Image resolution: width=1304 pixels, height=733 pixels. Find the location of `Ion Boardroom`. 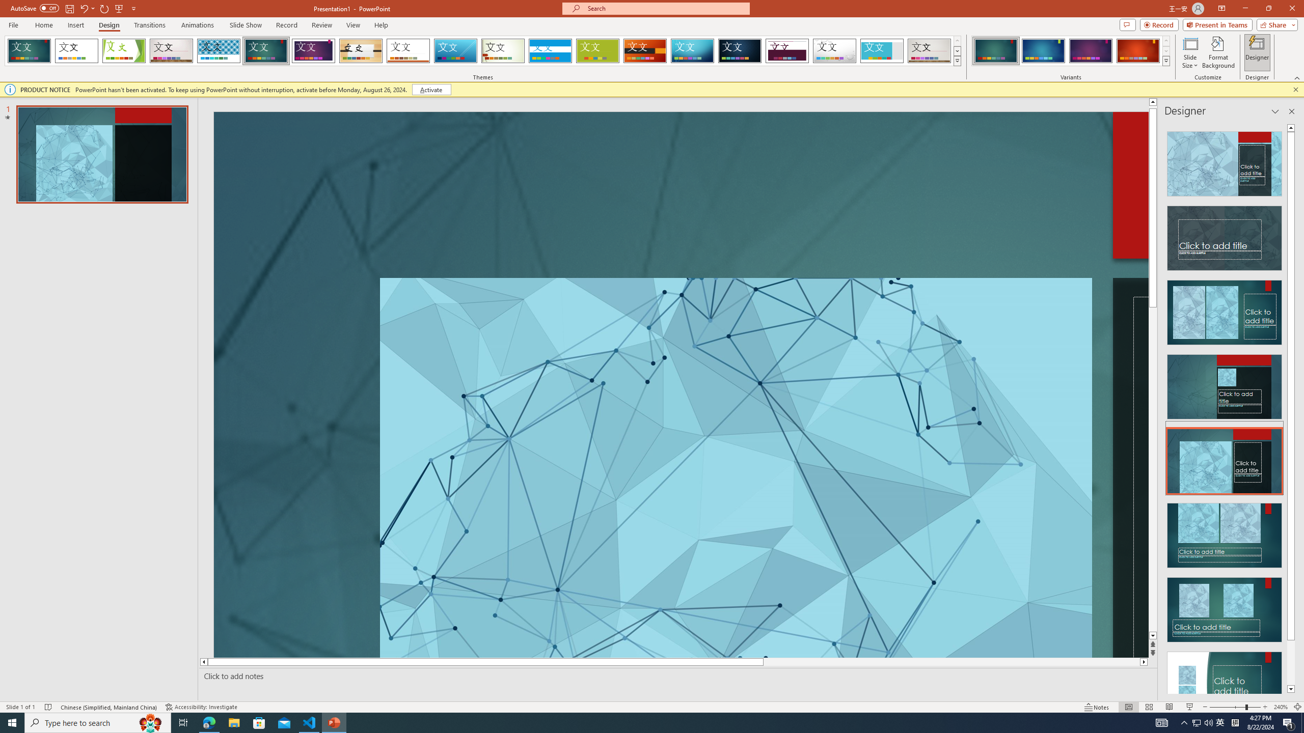

Ion Boardroom is located at coordinates (314, 51).